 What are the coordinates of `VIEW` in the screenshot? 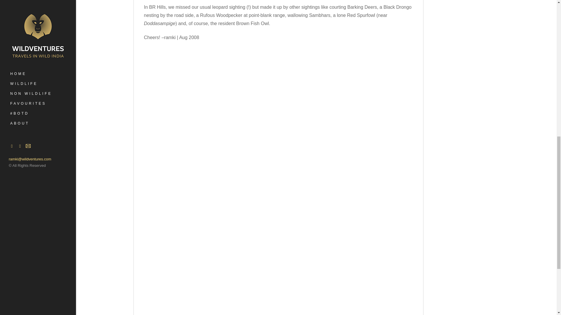 It's located at (380, 132).